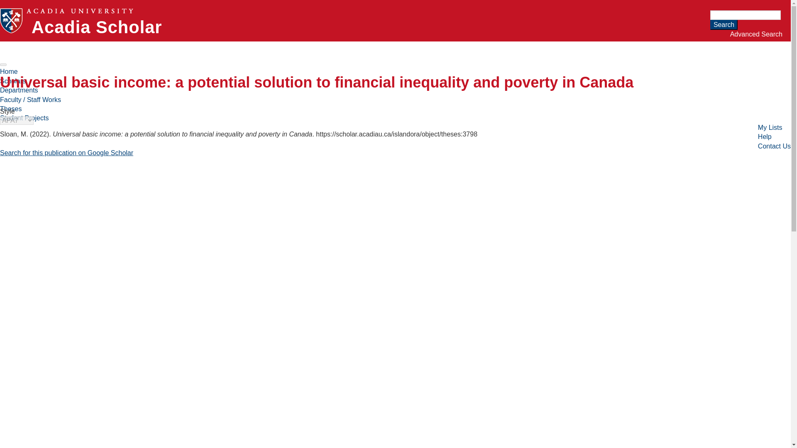  What do you see at coordinates (11, 109) in the screenshot?
I see `Theses` at bounding box center [11, 109].